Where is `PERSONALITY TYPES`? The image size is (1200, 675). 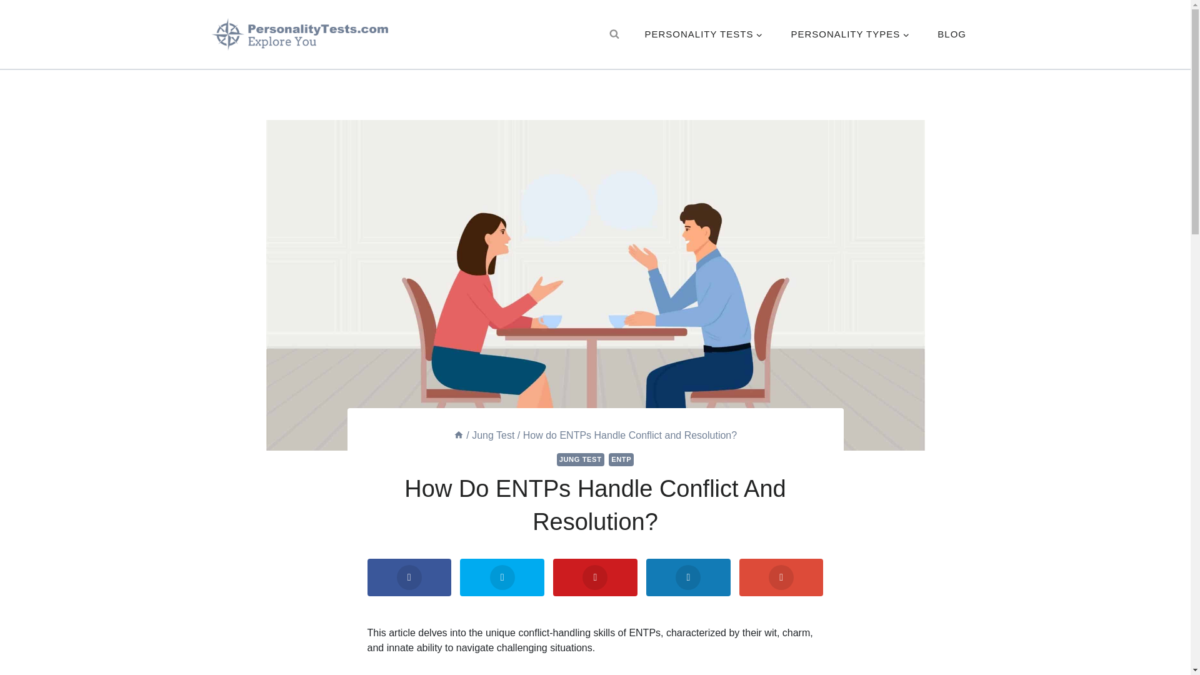
PERSONALITY TYPES is located at coordinates (850, 34).